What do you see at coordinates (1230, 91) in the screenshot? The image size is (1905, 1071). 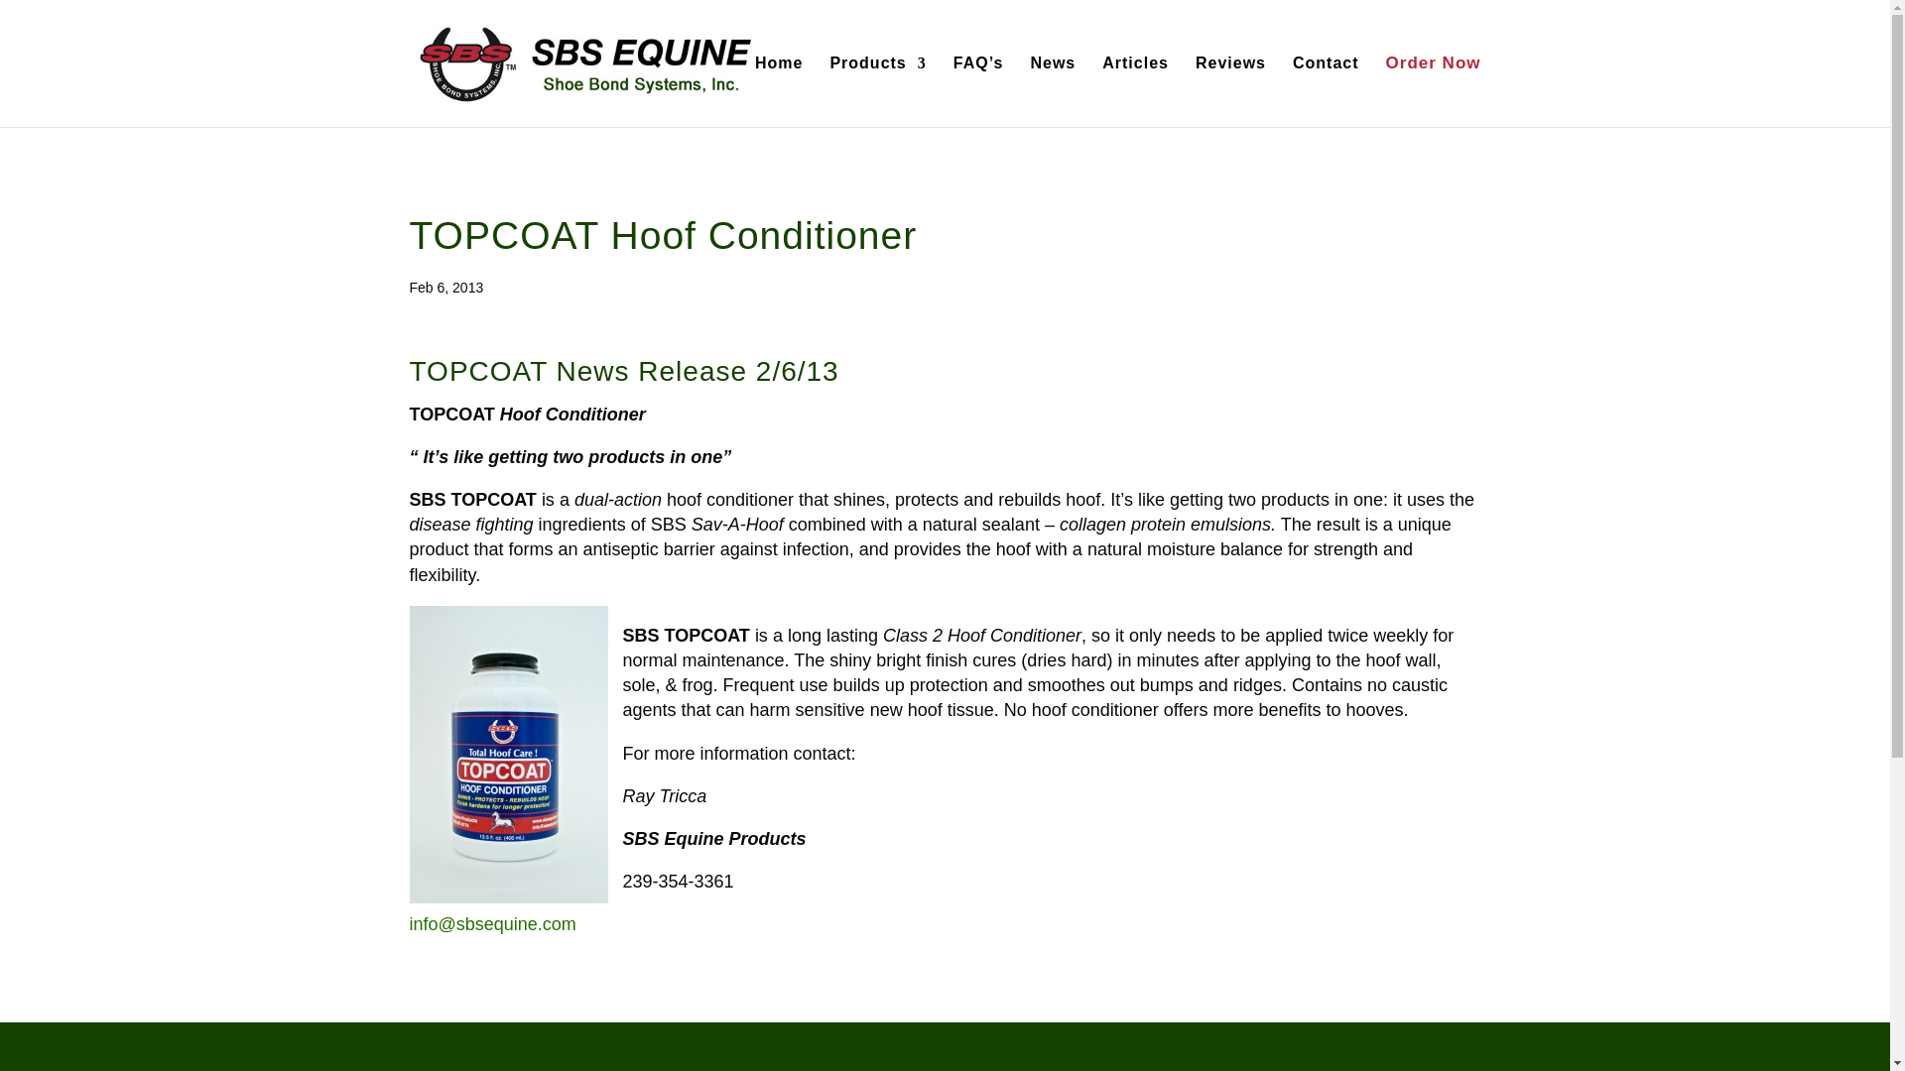 I see `Reviews` at bounding box center [1230, 91].